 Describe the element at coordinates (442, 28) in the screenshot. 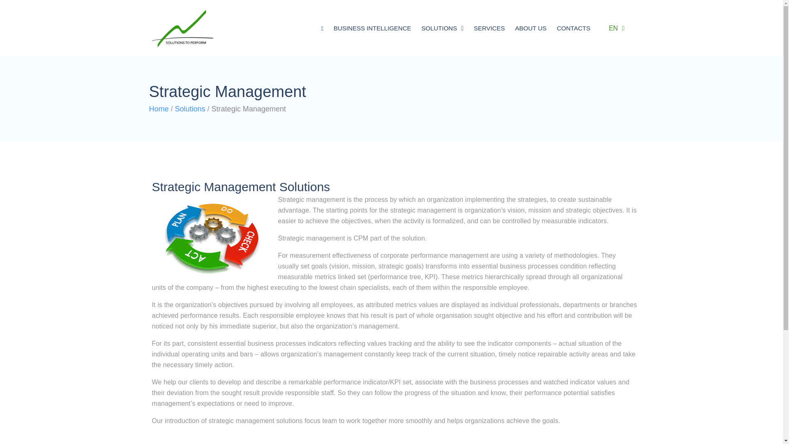

I see `SOLUTIONS` at that location.